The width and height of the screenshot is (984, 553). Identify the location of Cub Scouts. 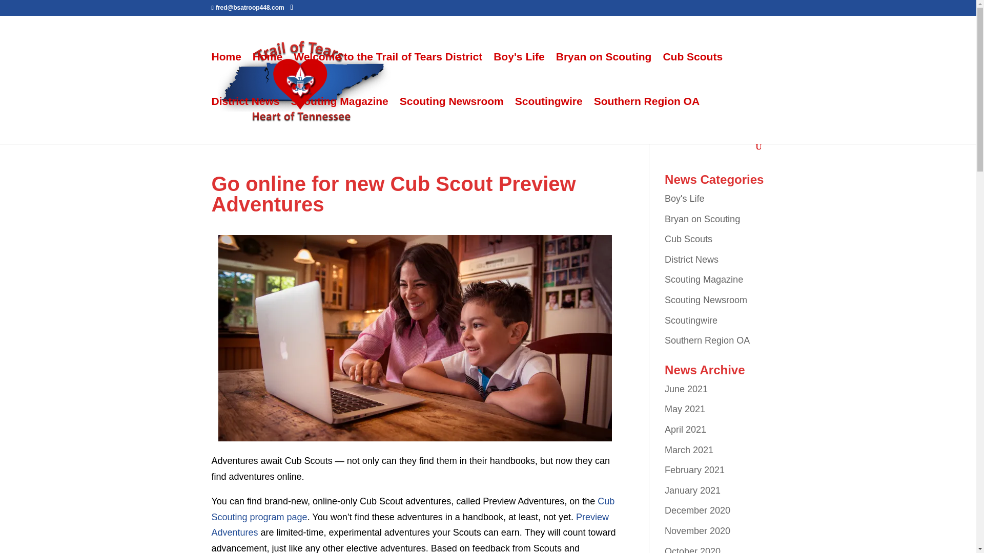
(692, 75).